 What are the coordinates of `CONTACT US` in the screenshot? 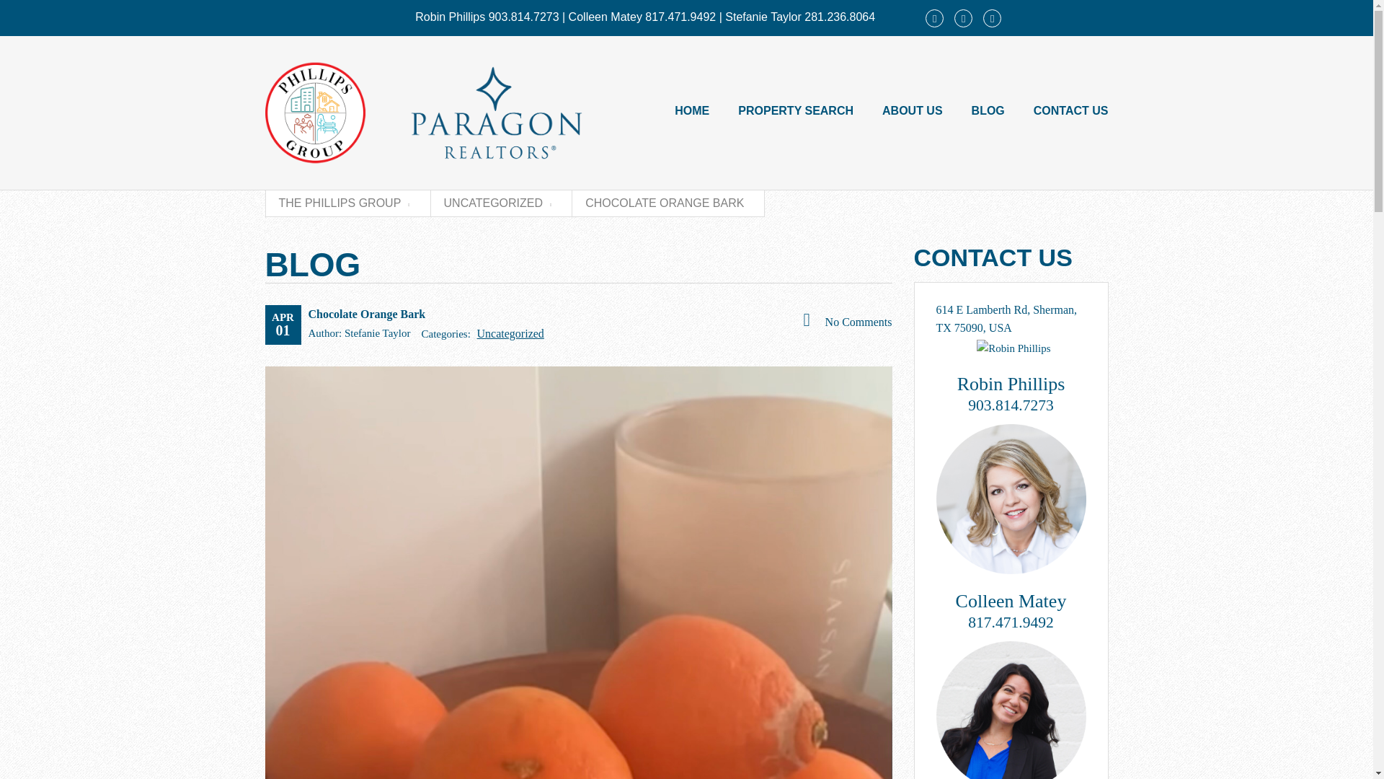 It's located at (1071, 111).